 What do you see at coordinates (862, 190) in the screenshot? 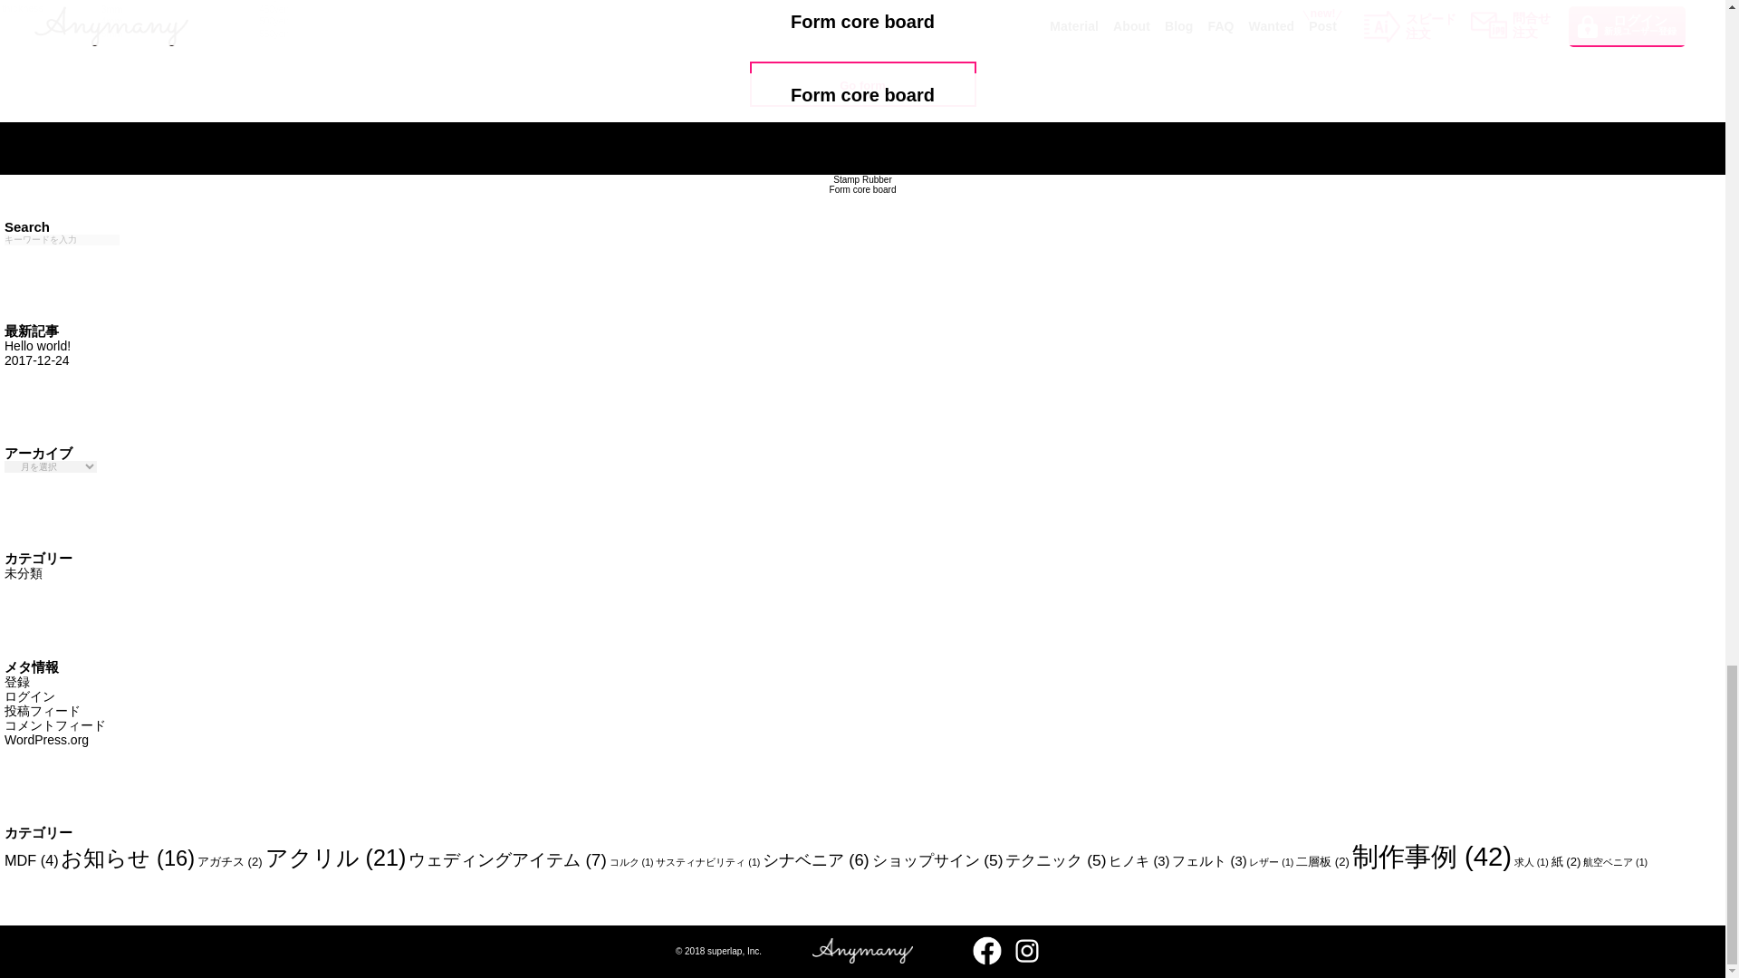
I see `Hello world!` at bounding box center [862, 190].